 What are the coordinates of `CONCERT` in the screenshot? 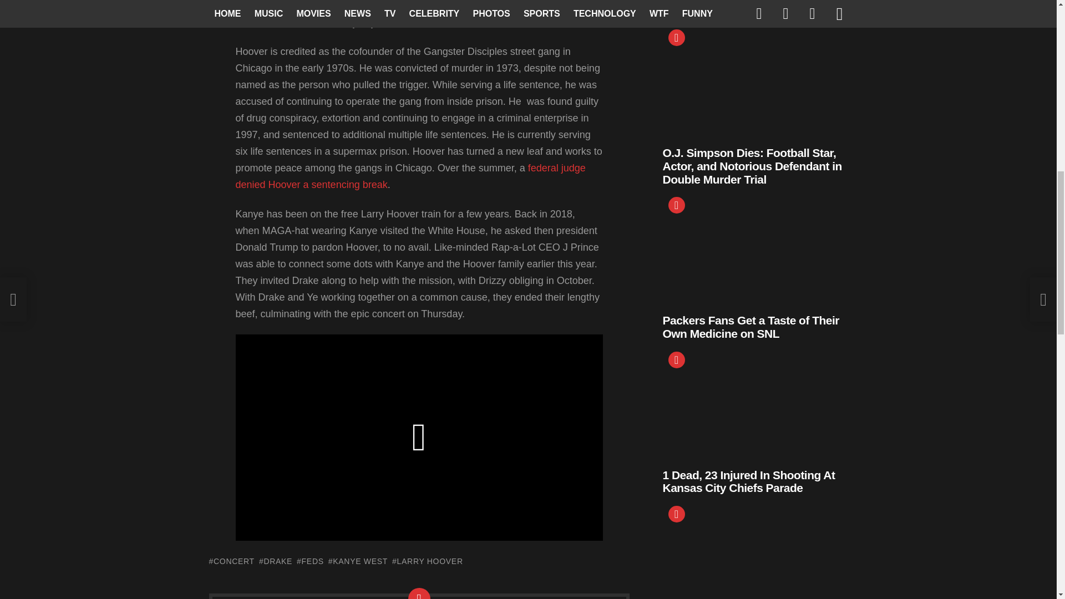 It's located at (231, 561).